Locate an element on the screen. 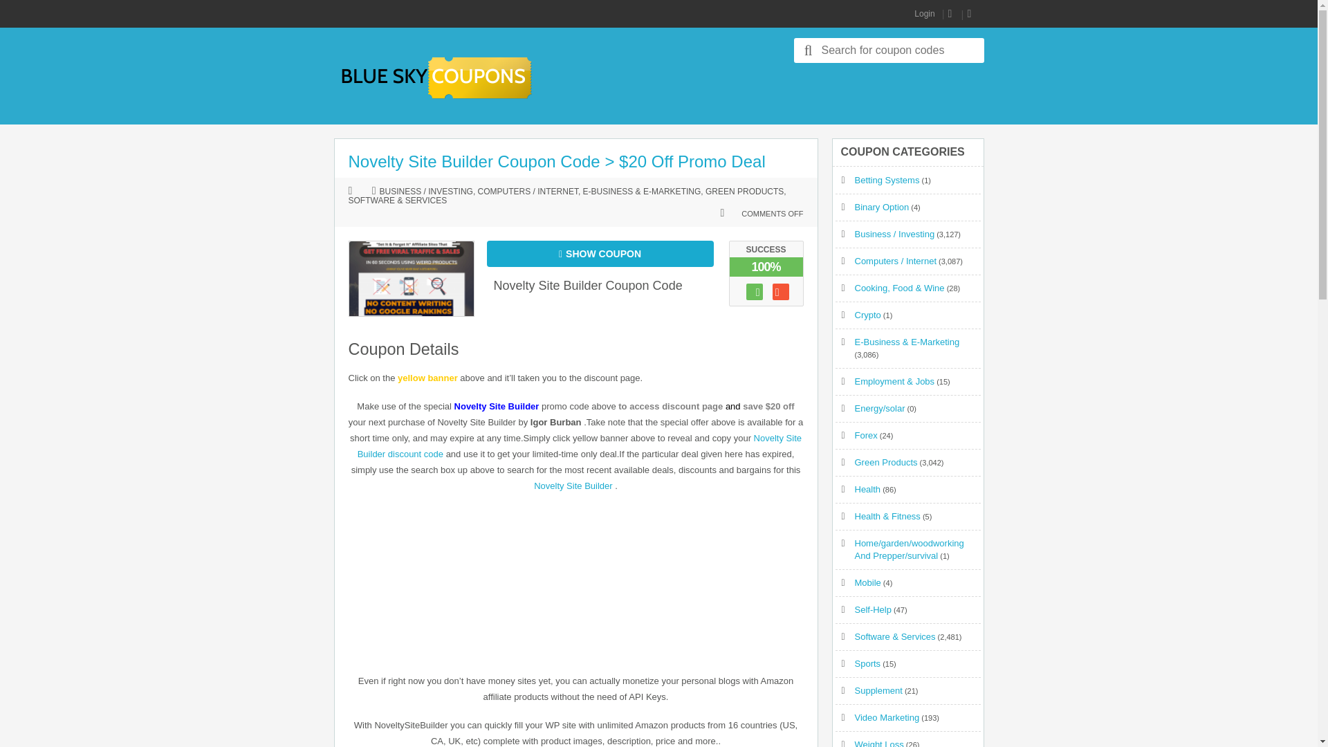  Binary Option is located at coordinates (883, 206).